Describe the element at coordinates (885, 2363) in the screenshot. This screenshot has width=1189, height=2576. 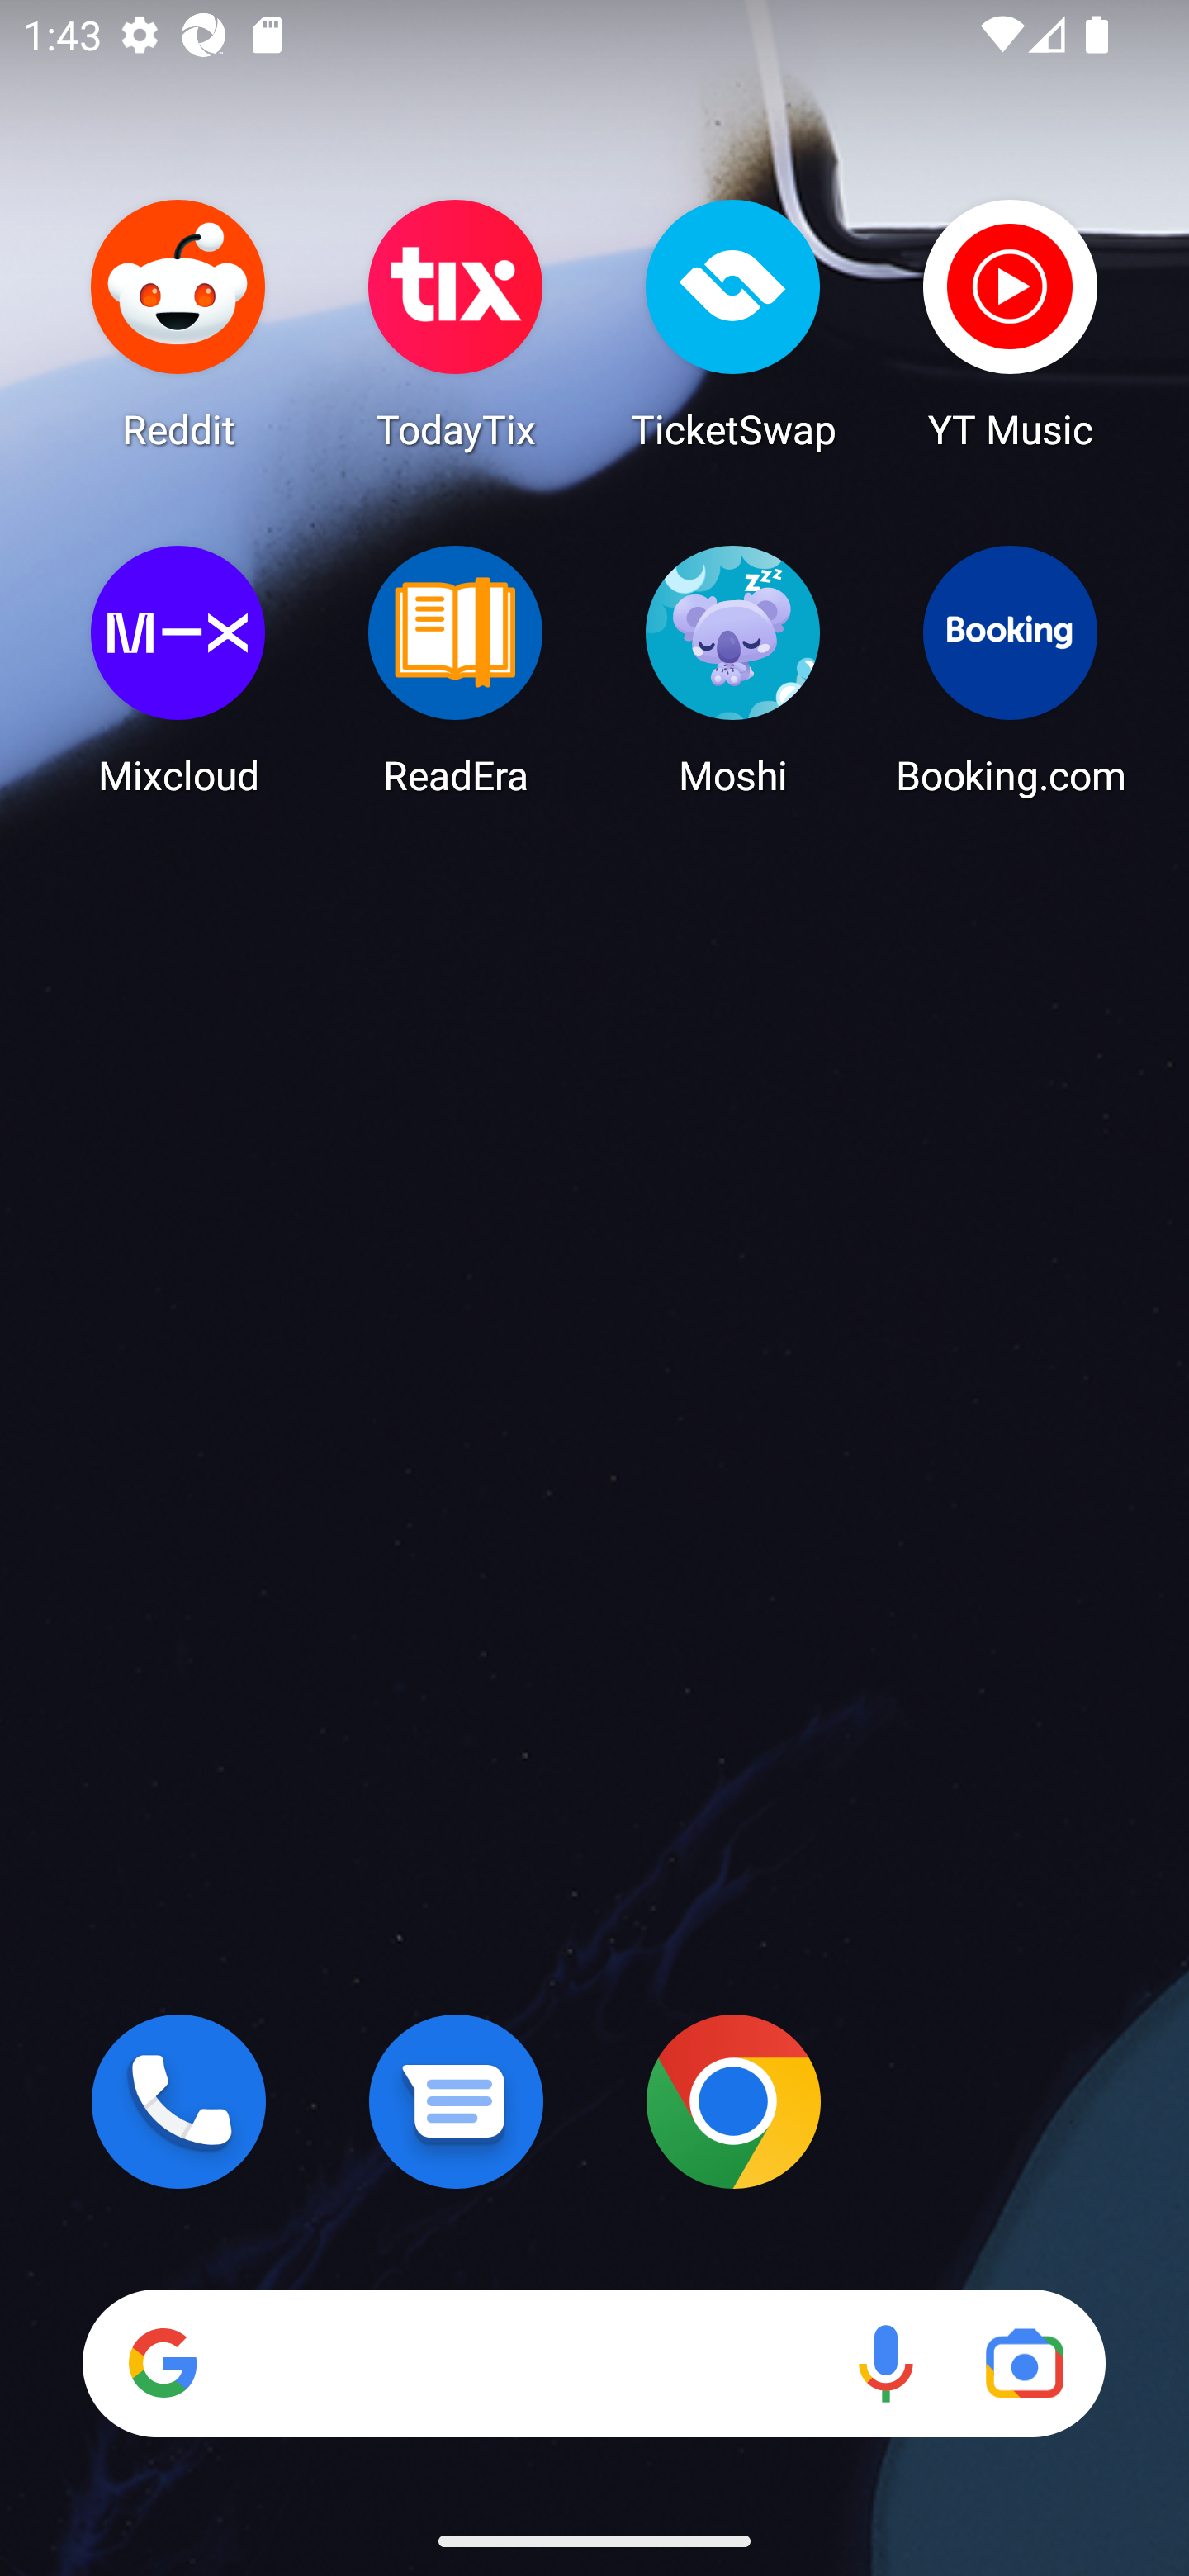
I see `Voice search` at that location.